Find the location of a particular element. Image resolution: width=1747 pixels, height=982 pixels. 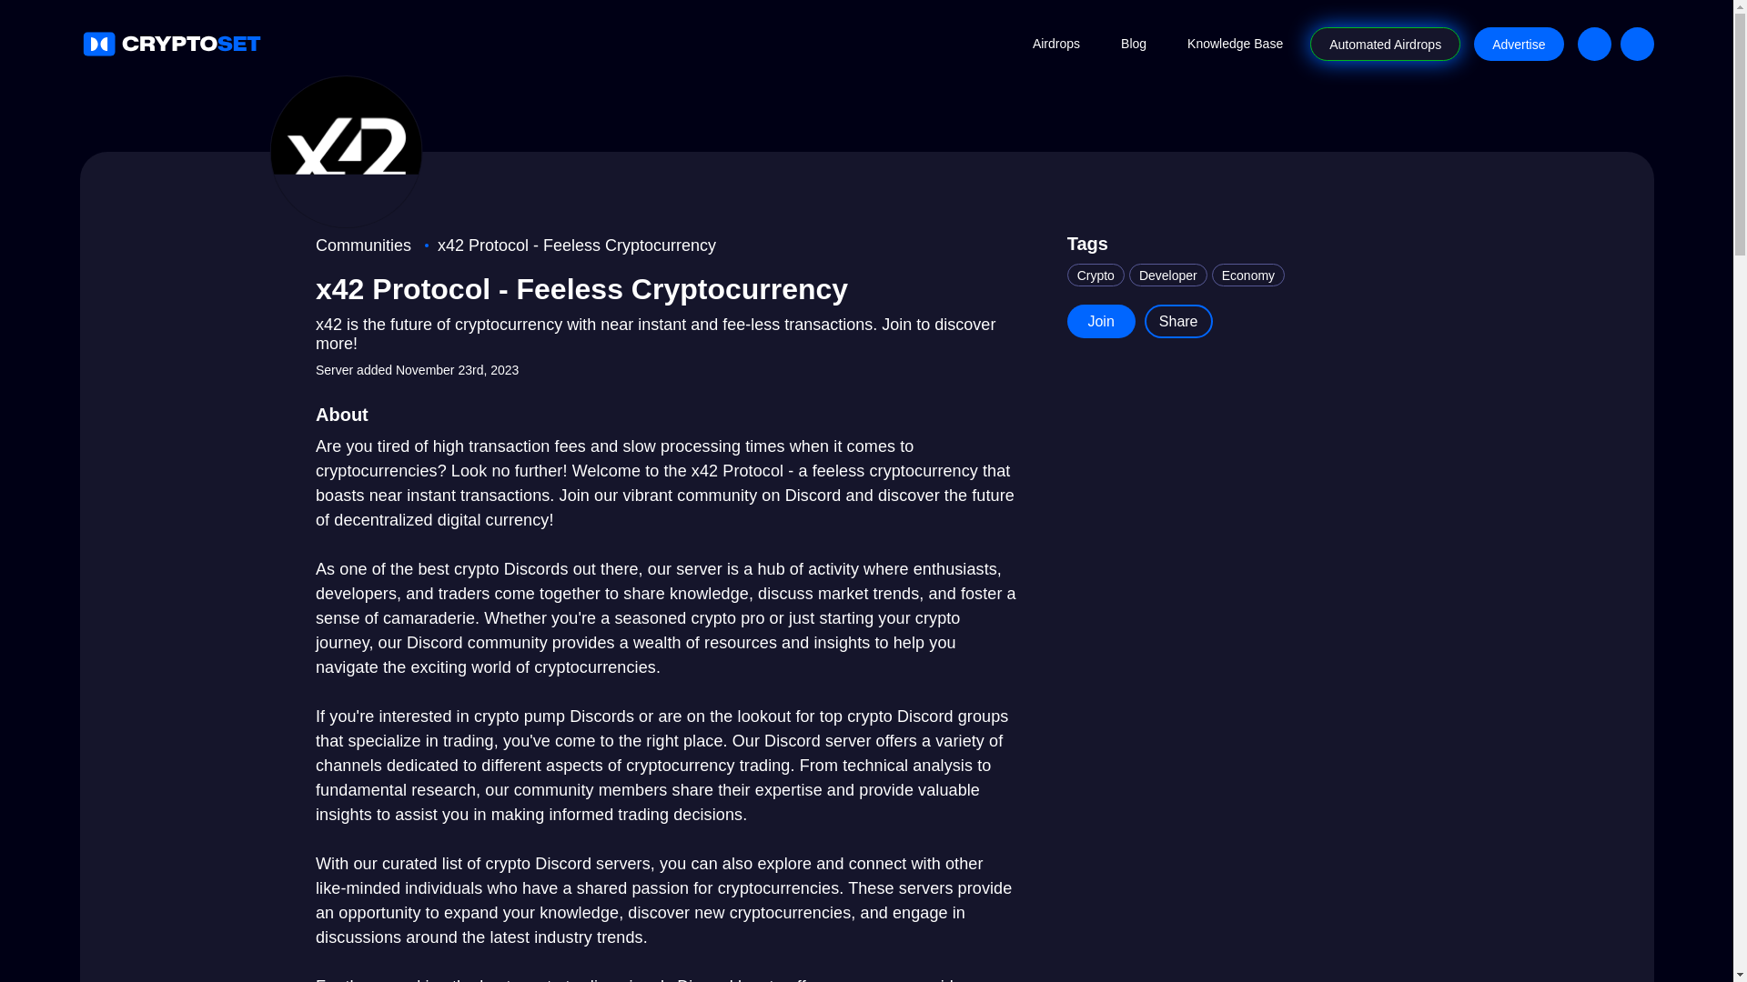

Advertise is located at coordinates (1519, 44).